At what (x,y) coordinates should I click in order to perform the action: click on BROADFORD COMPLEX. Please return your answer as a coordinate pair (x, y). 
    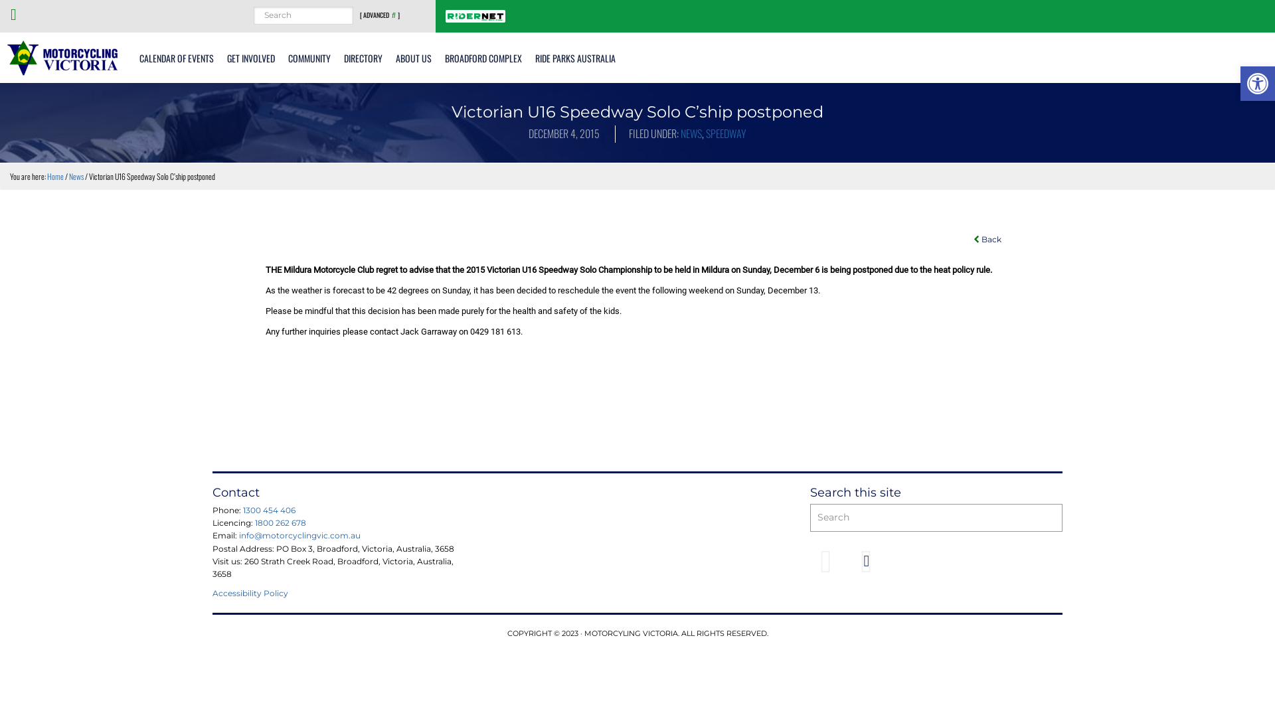
    Looking at the image, I should click on (483, 58).